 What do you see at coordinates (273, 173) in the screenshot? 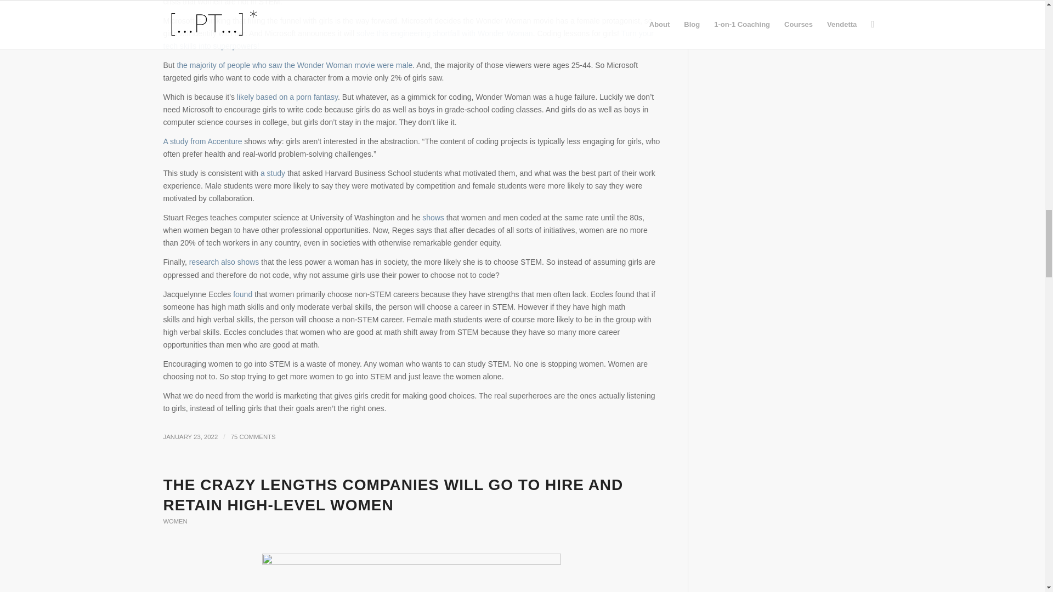
I see `a study` at bounding box center [273, 173].